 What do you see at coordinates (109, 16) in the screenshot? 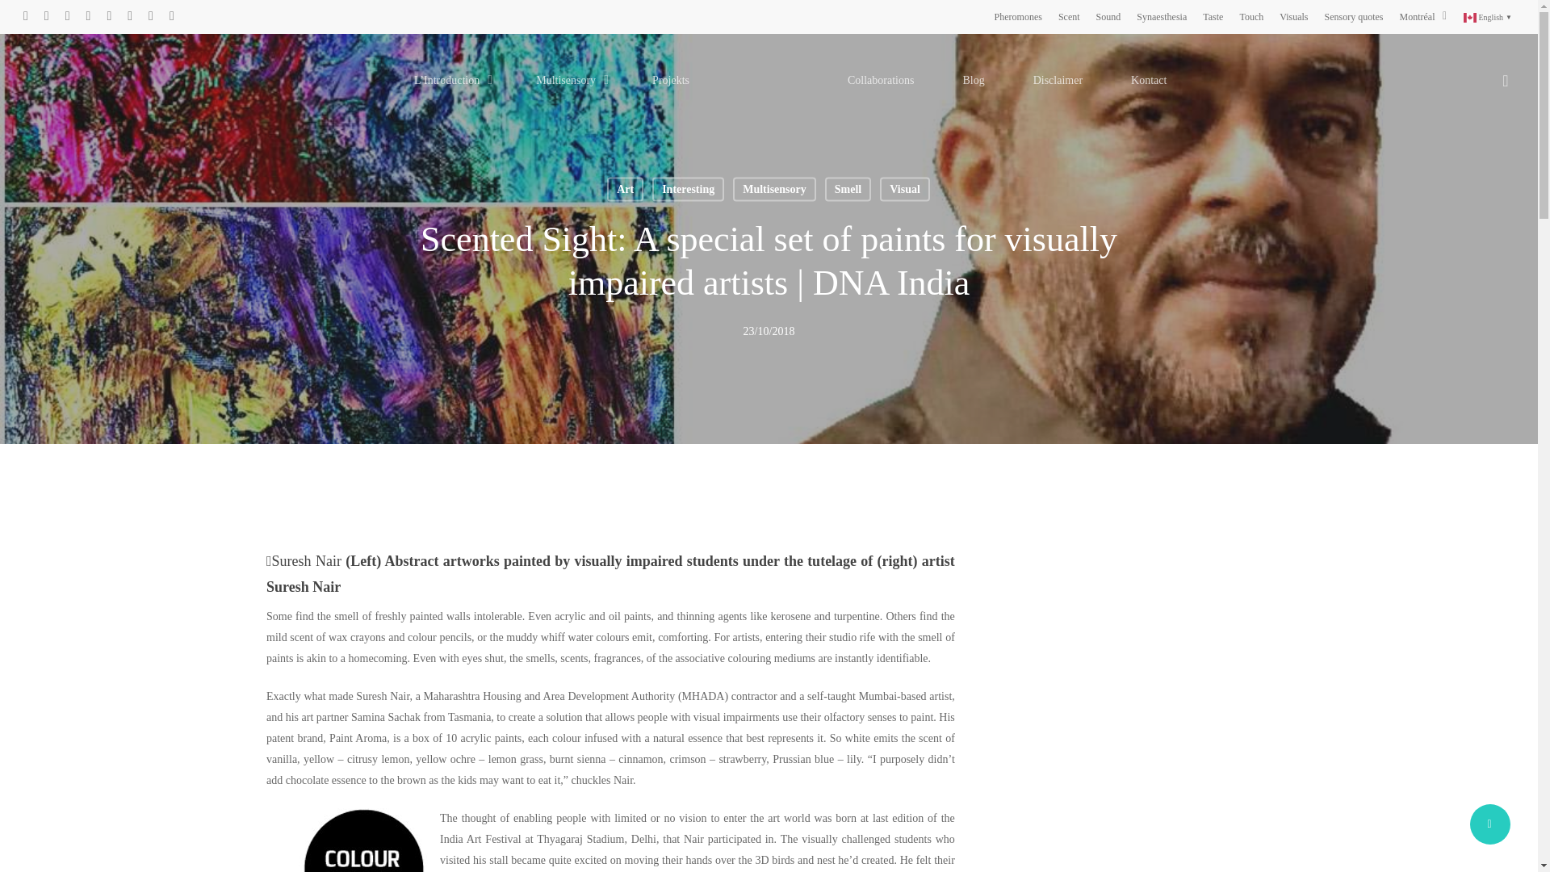
I see `youtube` at bounding box center [109, 16].